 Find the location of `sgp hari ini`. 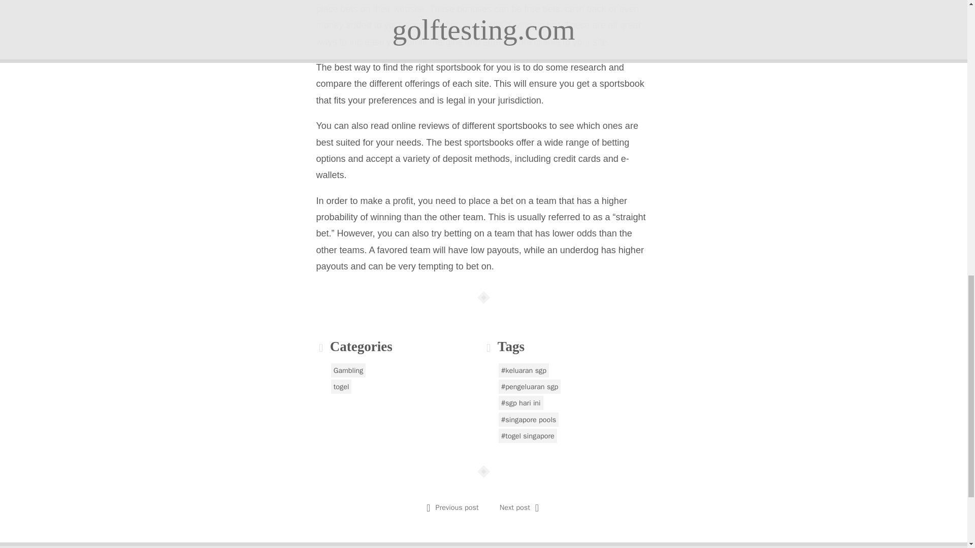

sgp hari ini is located at coordinates (521, 402).